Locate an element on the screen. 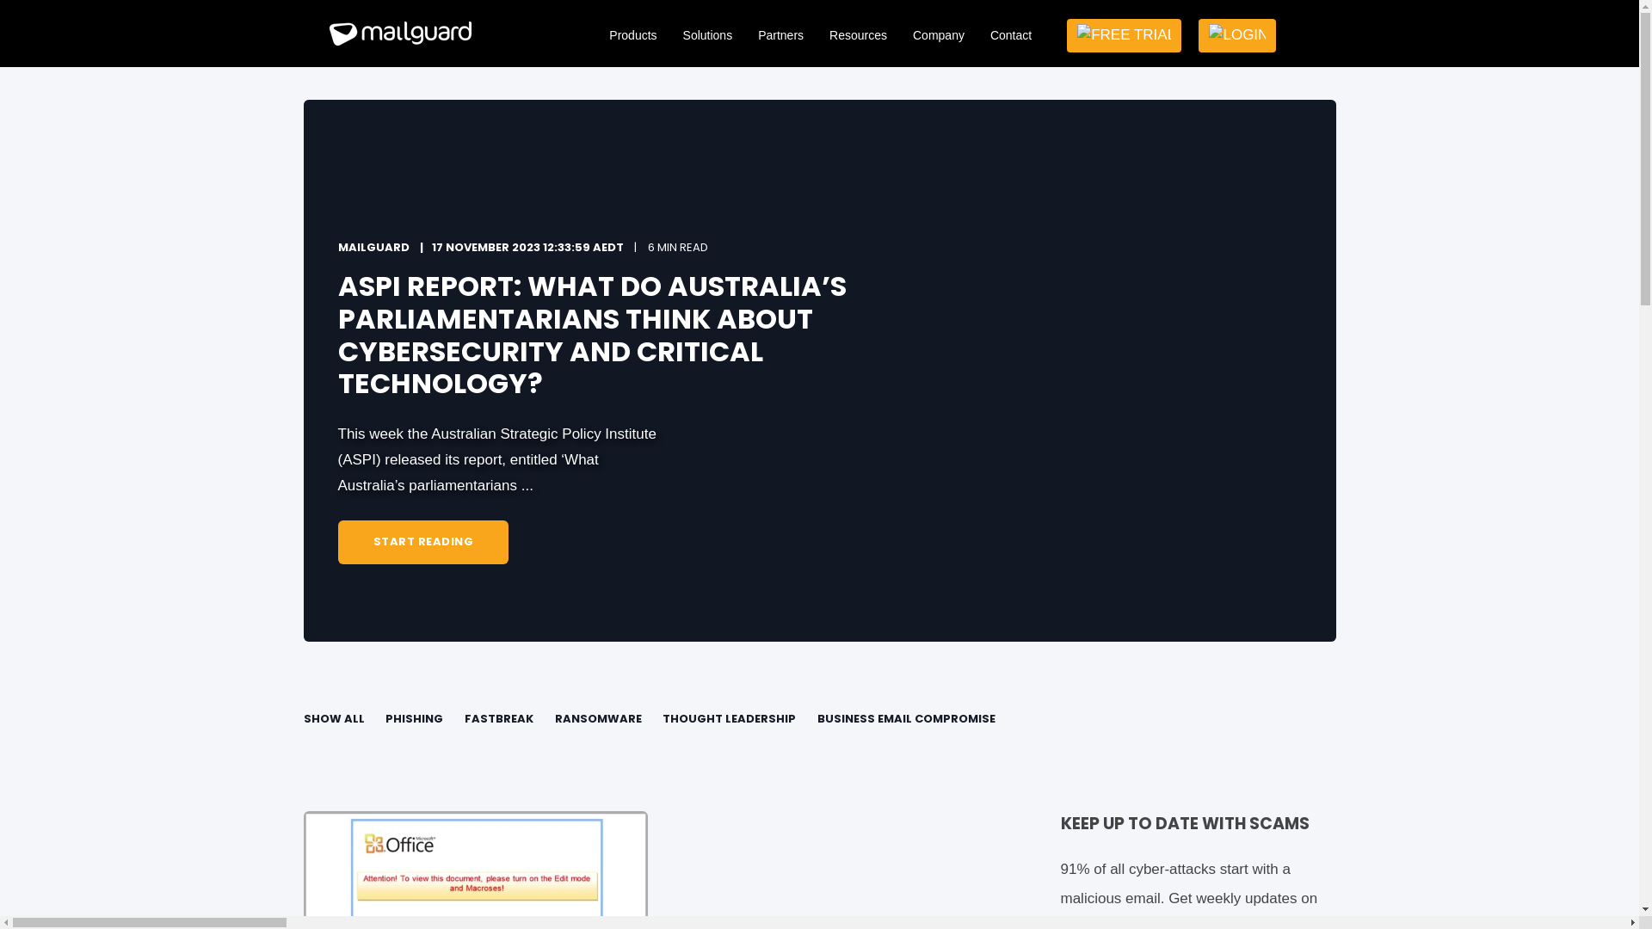  Solutions is located at coordinates (708, 35).